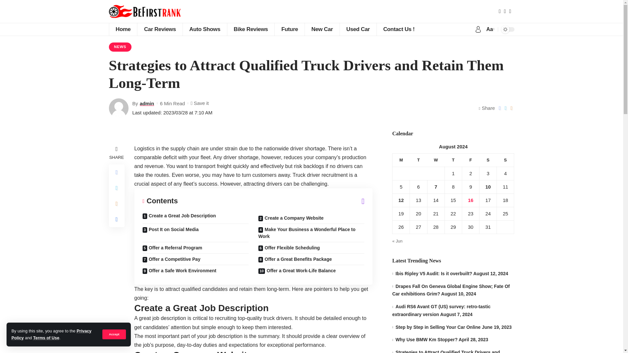  Describe the element at coordinates (251, 29) in the screenshot. I see `Bike Reviews` at that location.